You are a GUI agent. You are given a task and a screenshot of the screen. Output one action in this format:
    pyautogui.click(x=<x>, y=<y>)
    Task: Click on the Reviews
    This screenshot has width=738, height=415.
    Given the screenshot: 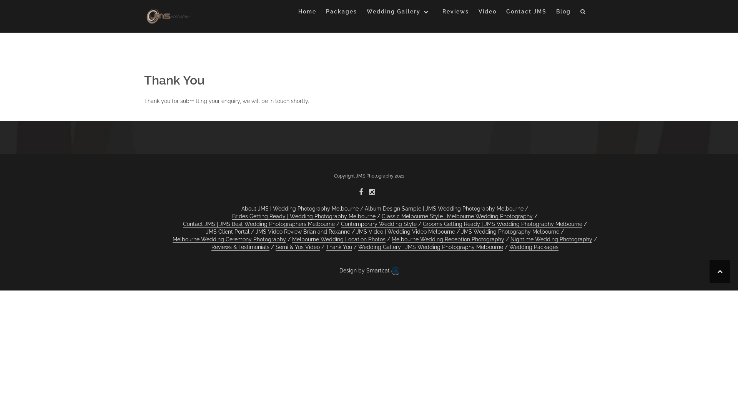 What is the action you would take?
    pyautogui.click(x=456, y=13)
    